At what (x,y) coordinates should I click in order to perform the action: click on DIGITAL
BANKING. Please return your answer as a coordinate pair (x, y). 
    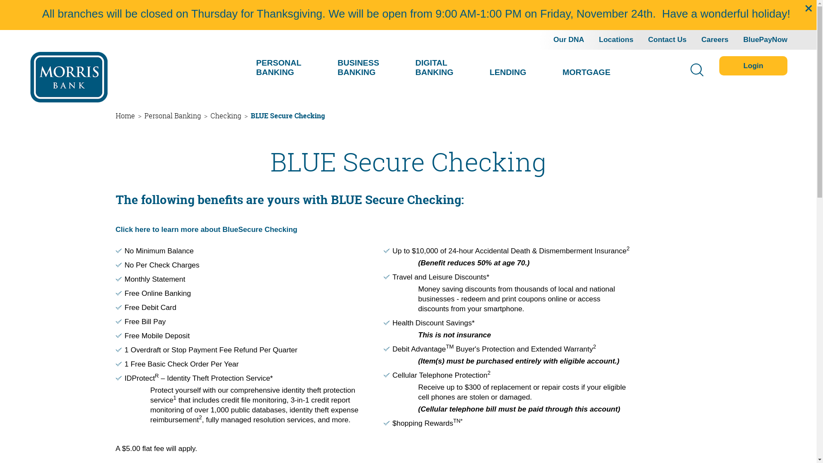
    Looking at the image, I should click on (434, 67).